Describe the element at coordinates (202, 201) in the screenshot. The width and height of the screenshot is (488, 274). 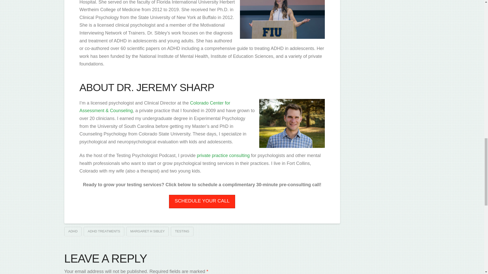
I see `SCHEDULE YOUR CALL` at that location.